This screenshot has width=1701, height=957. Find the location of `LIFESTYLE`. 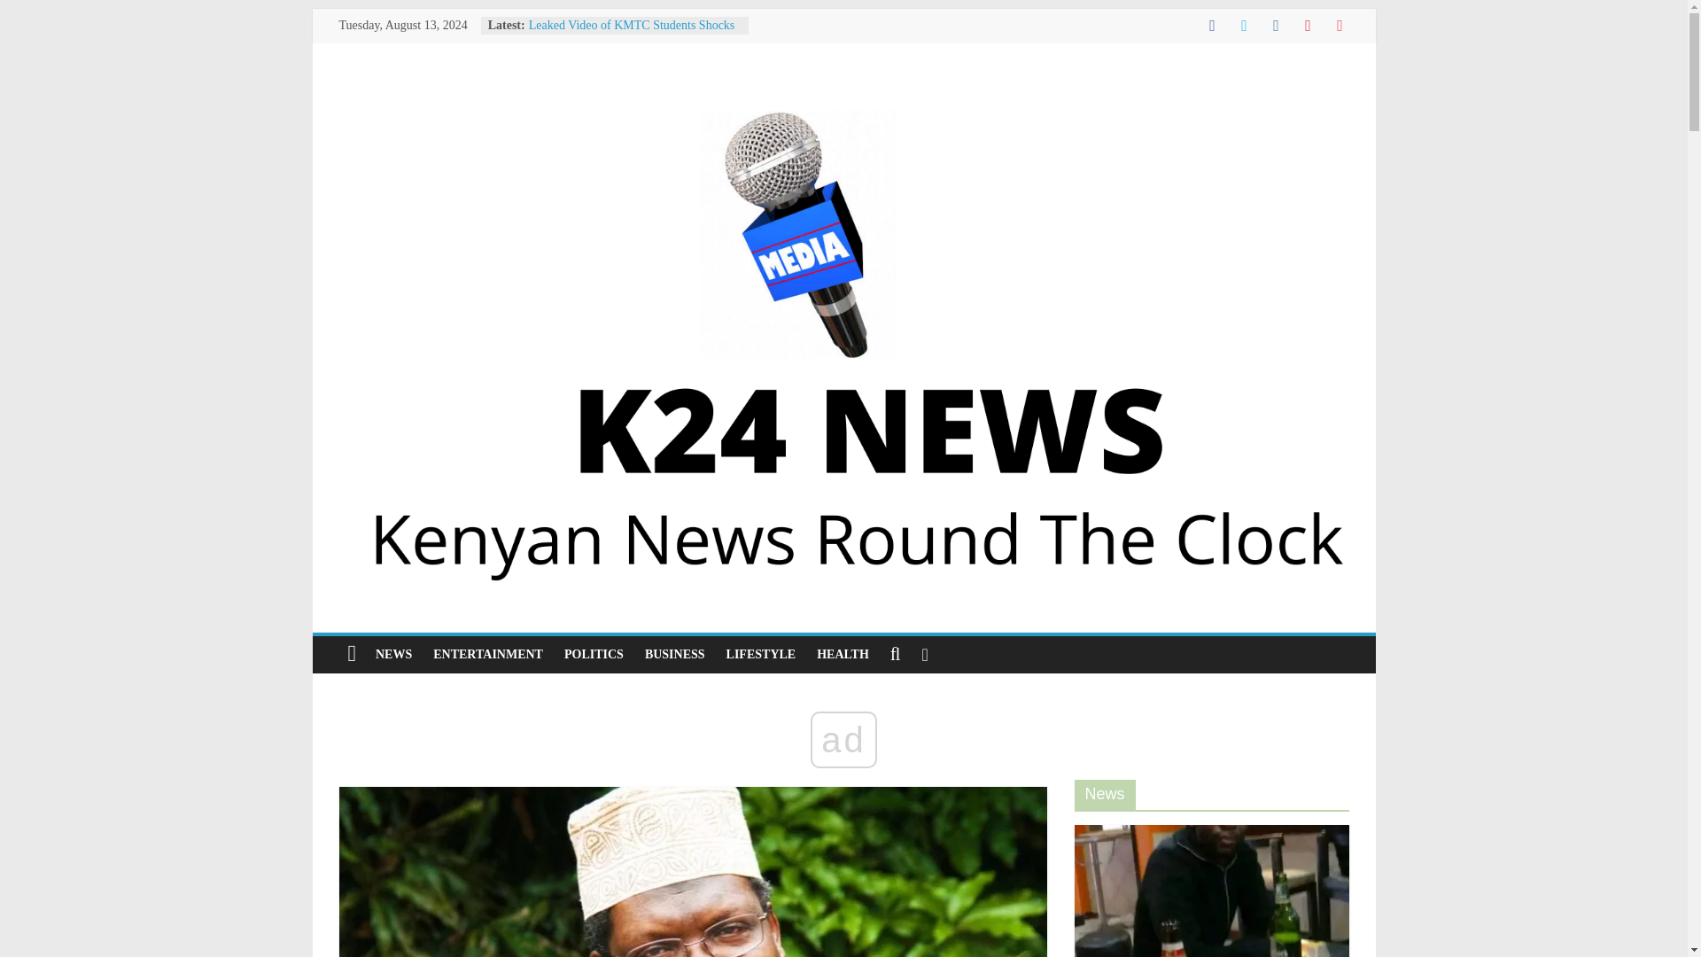

LIFESTYLE is located at coordinates (761, 655).